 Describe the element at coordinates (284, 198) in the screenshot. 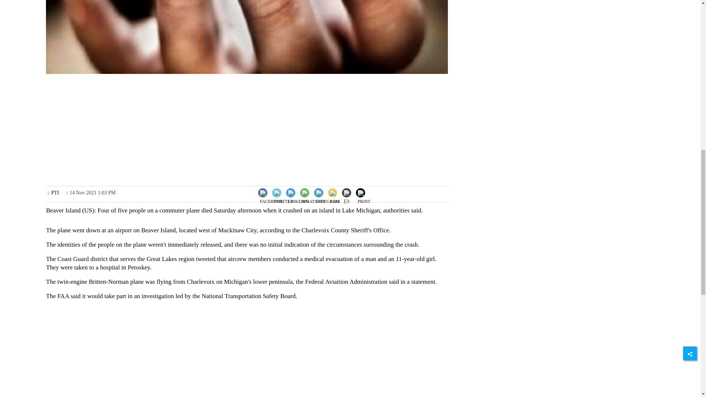

I see `twitter` at that location.